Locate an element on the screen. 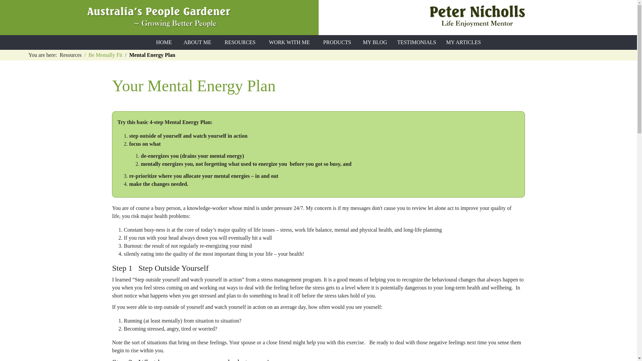 The image size is (642, 361). TESTIMONIALS is located at coordinates (417, 42).